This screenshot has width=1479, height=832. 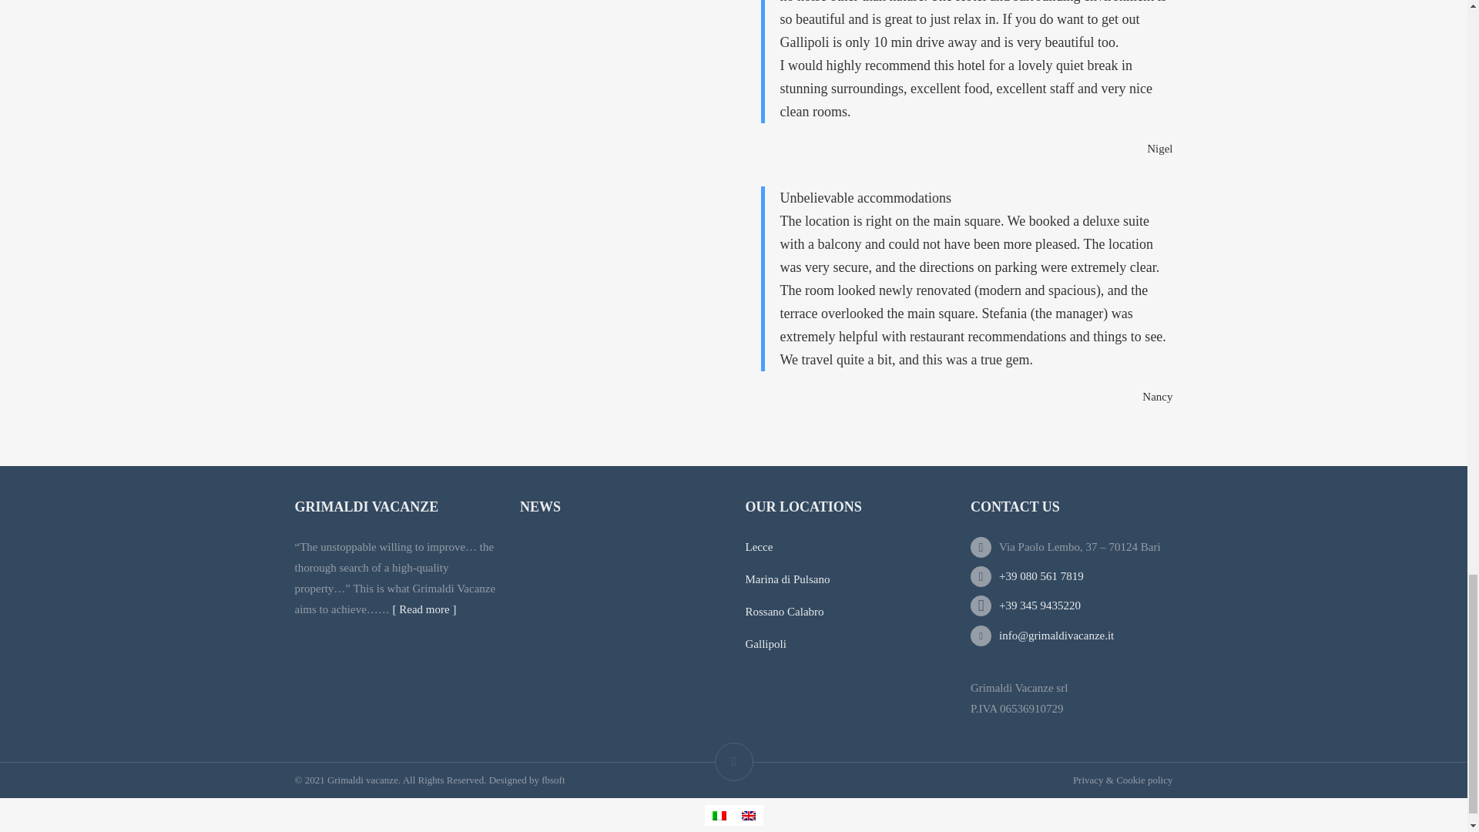 I want to click on Marina di Pulsano, so click(x=787, y=579).